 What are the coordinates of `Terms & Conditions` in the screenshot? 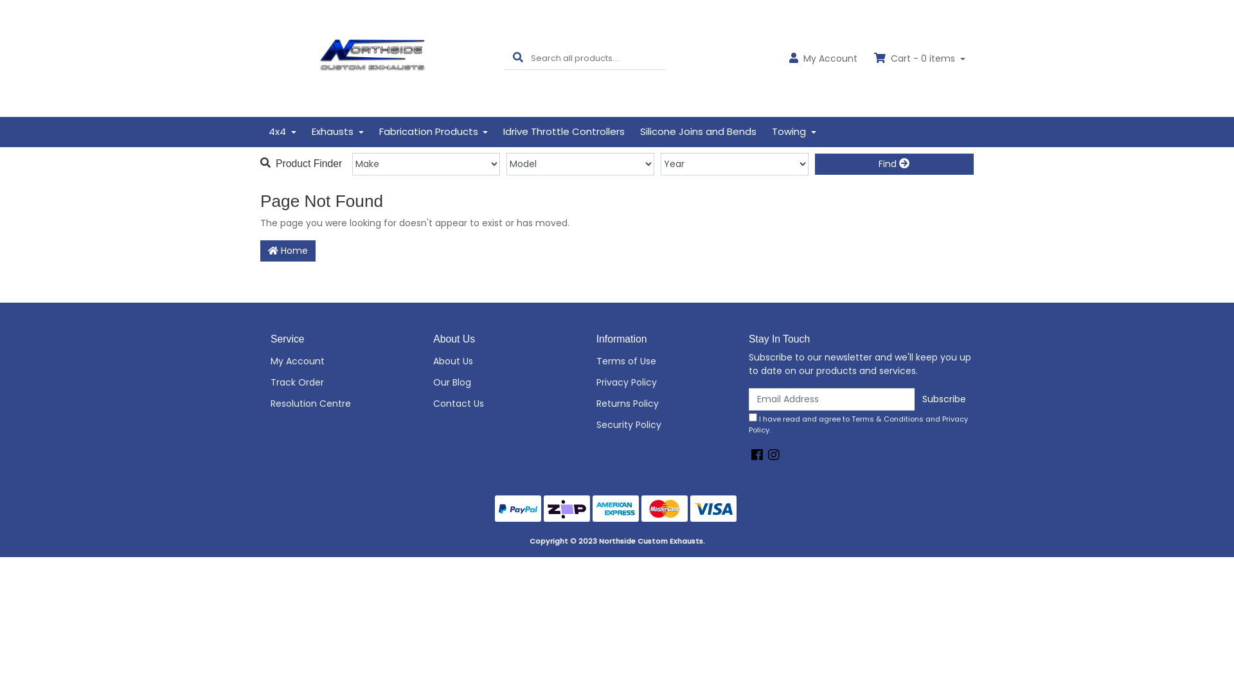 It's located at (888, 419).